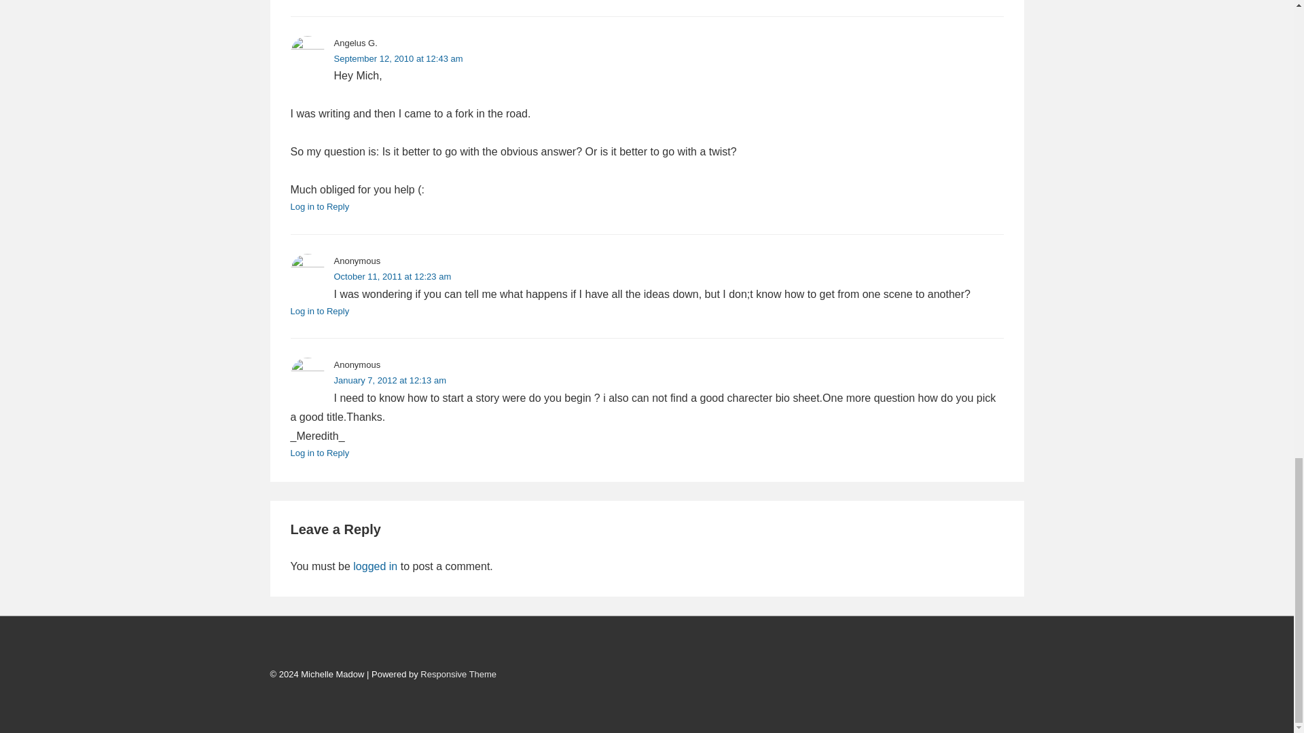 This screenshot has height=733, width=1304. Describe the element at coordinates (320, 453) in the screenshot. I see `Log in to Reply` at that location.